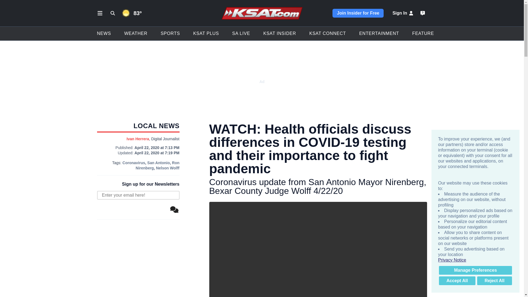 The width and height of the screenshot is (528, 297). Describe the element at coordinates (494, 280) in the screenshot. I see `Reject All` at that location.